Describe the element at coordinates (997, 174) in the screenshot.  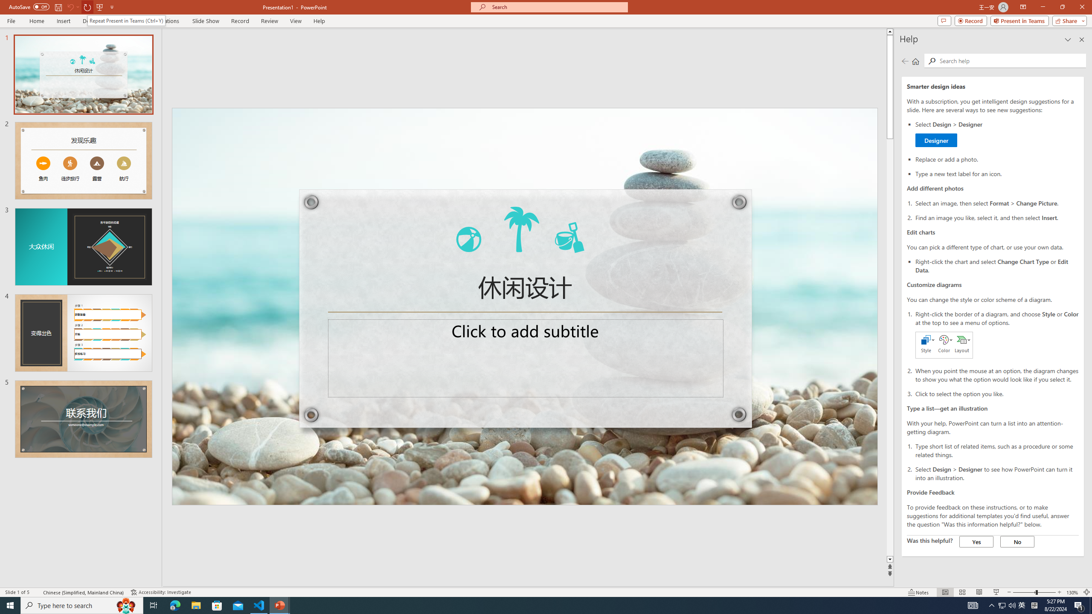
I see `Type a new text label for an icon.` at that location.